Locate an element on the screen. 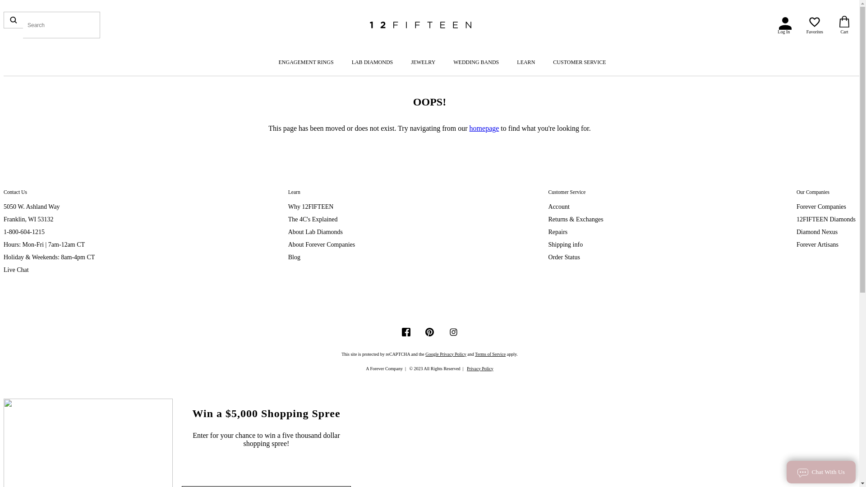 The height and width of the screenshot is (487, 866). Diamond Nexus is located at coordinates (817, 232).